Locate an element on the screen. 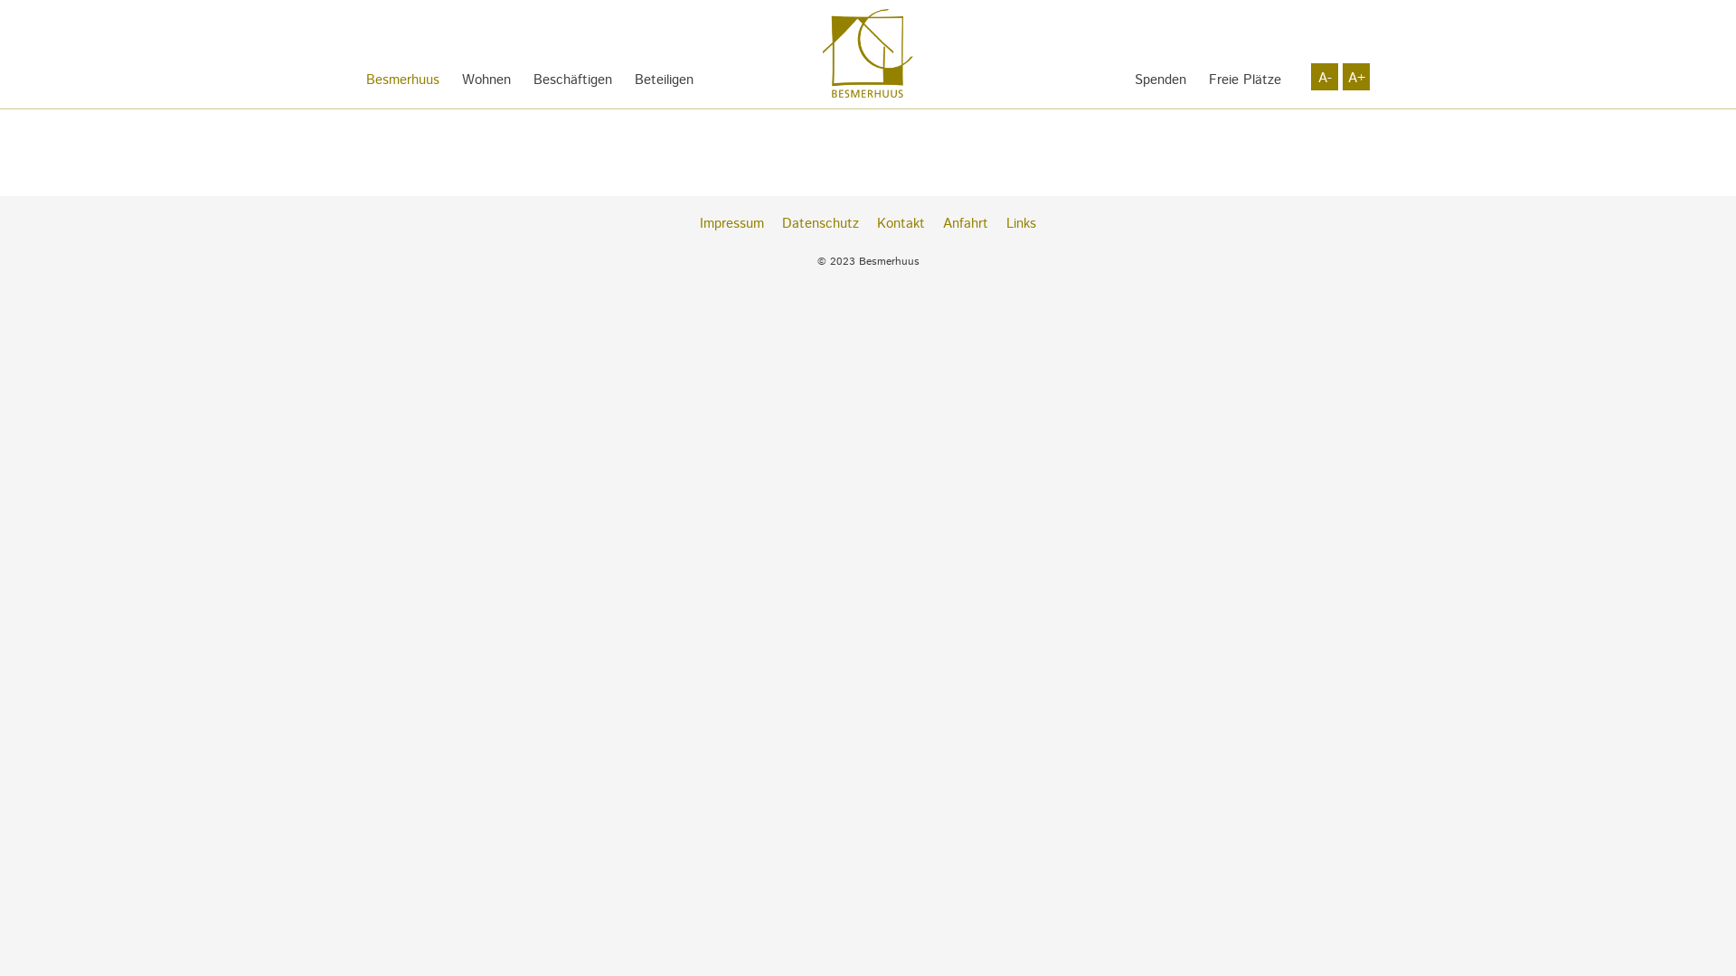  Links is located at coordinates (1022, 224).